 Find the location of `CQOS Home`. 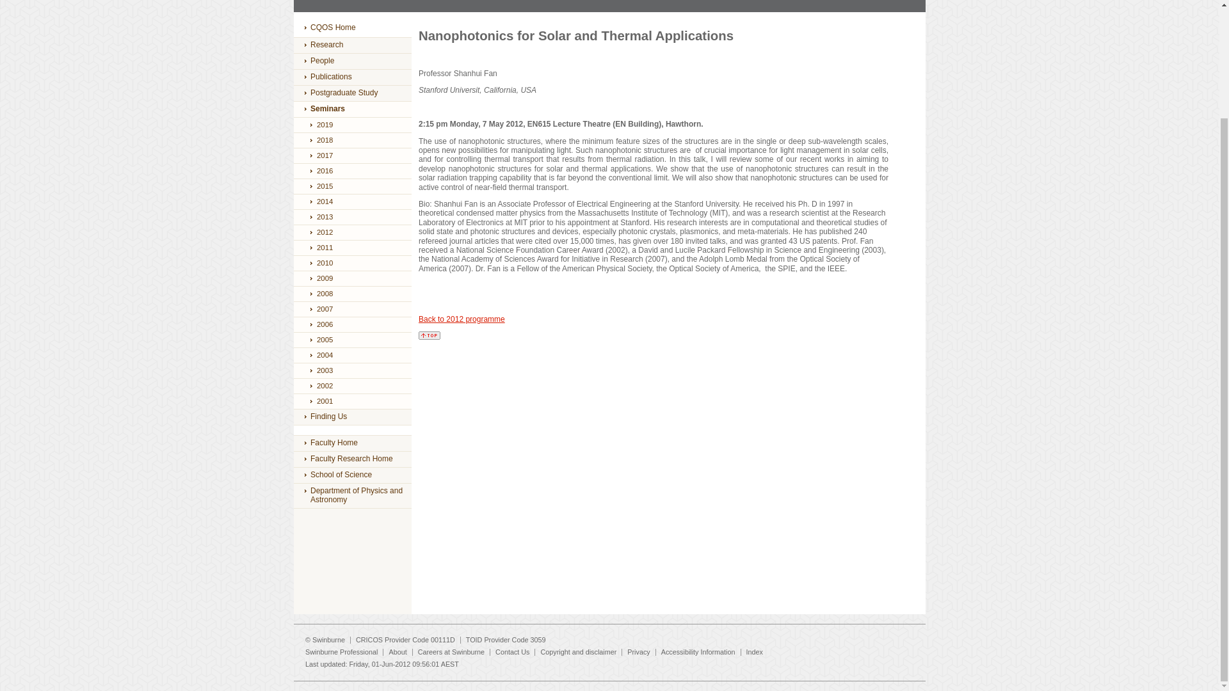

CQOS Home is located at coordinates (352, 29).